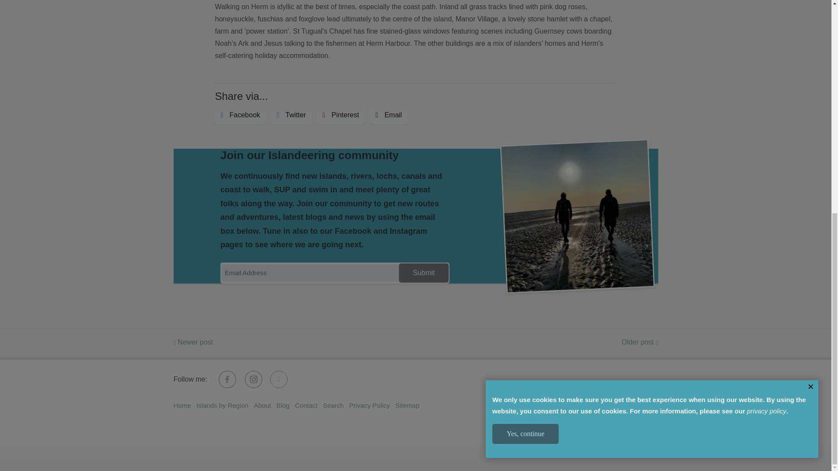 This screenshot has height=471, width=838. Describe the element at coordinates (222, 406) in the screenshot. I see `Islands by Region` at that location.